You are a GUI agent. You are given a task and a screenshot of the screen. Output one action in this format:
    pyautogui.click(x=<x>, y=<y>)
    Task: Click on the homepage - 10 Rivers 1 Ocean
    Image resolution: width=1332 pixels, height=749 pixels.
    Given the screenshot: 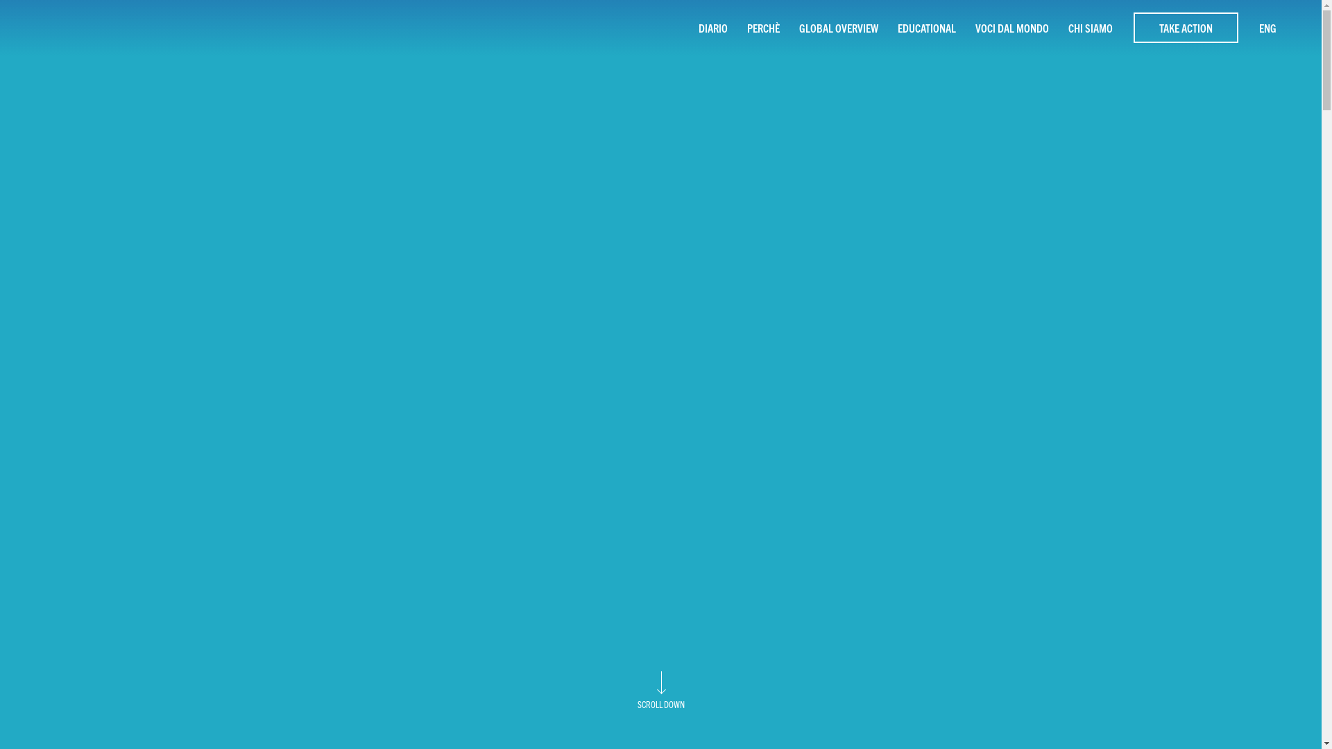 What is the action you would take?
    pyautogui.click(x=80, y=28)
    